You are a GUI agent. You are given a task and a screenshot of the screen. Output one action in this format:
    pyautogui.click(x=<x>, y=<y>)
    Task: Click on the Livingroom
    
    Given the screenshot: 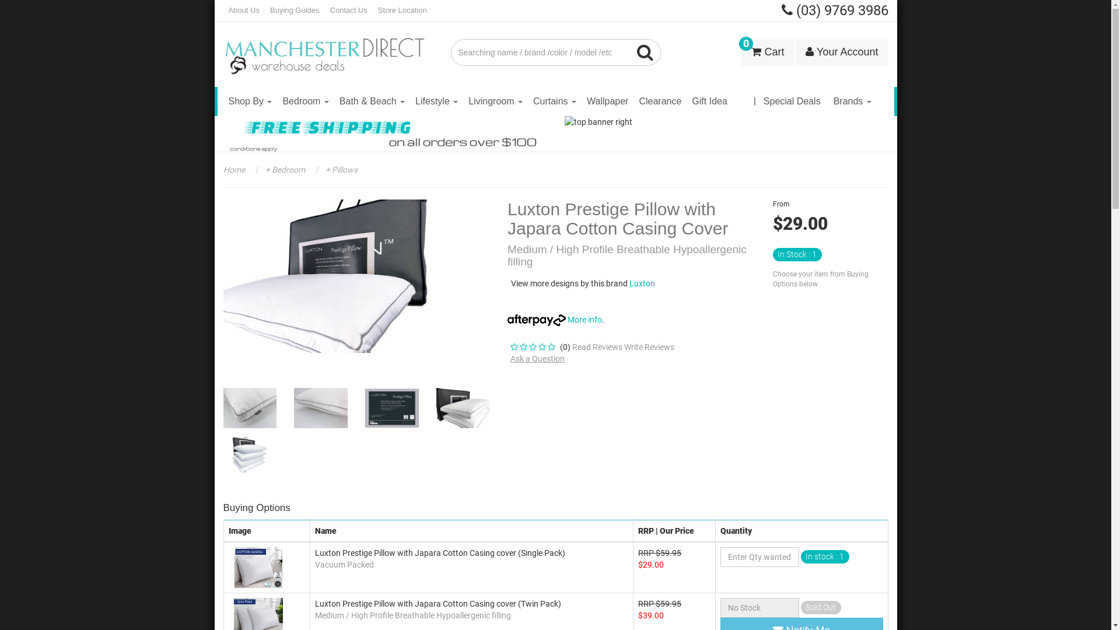 What is the action you would take?
    pyautogui.click(x=496, y=101)
    